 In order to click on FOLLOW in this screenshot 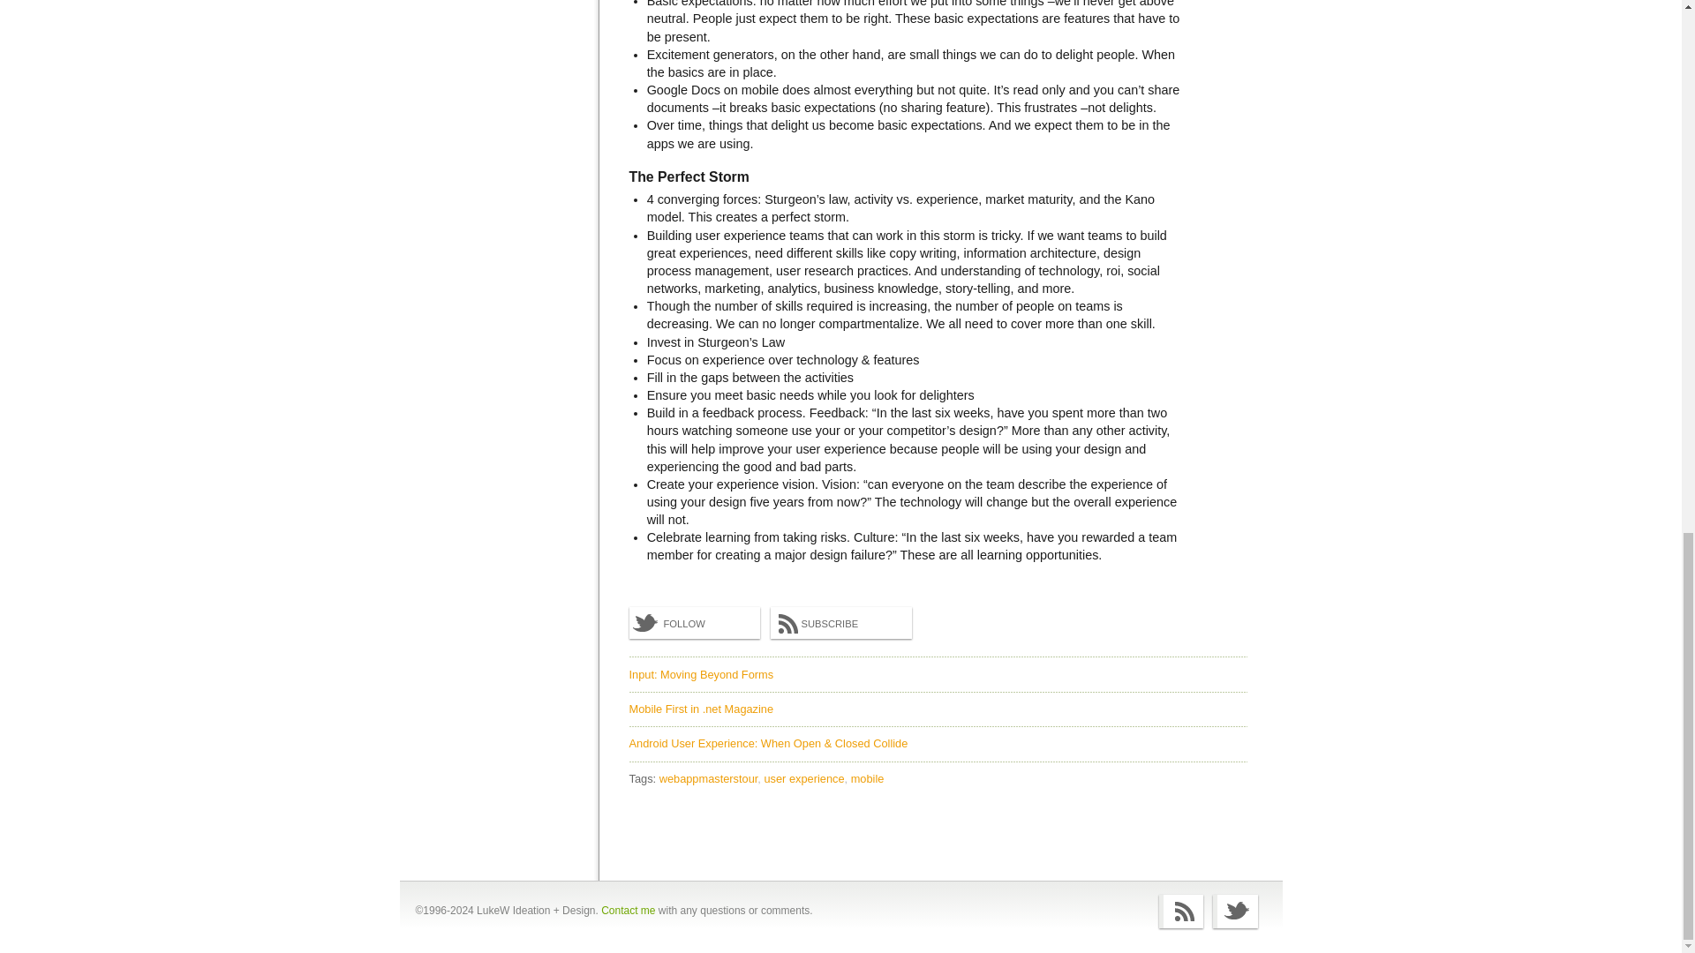, I will do `click(694, 622)`.